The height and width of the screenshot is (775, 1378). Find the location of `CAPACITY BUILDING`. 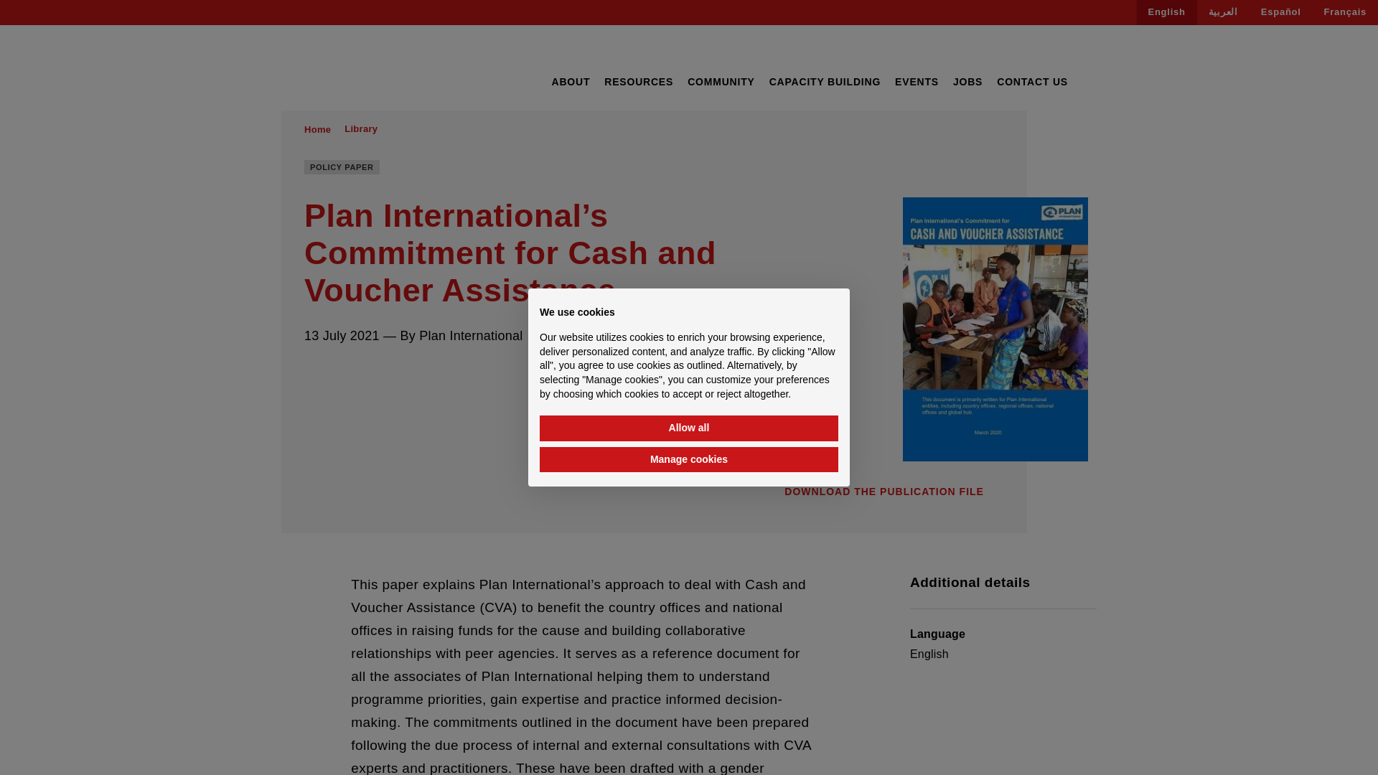

CAPACITY BUILDING is located at coordinates (824, 82).